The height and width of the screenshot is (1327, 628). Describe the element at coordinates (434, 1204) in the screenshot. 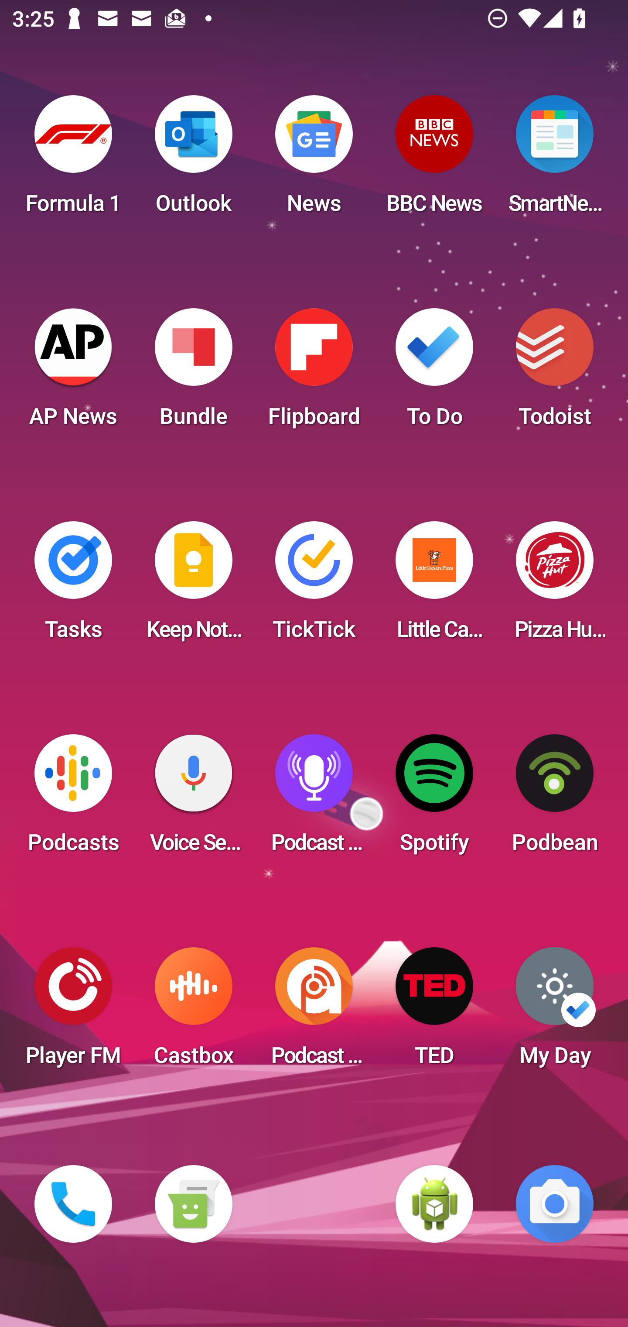

I see `WebView Browser Tester` at that location.